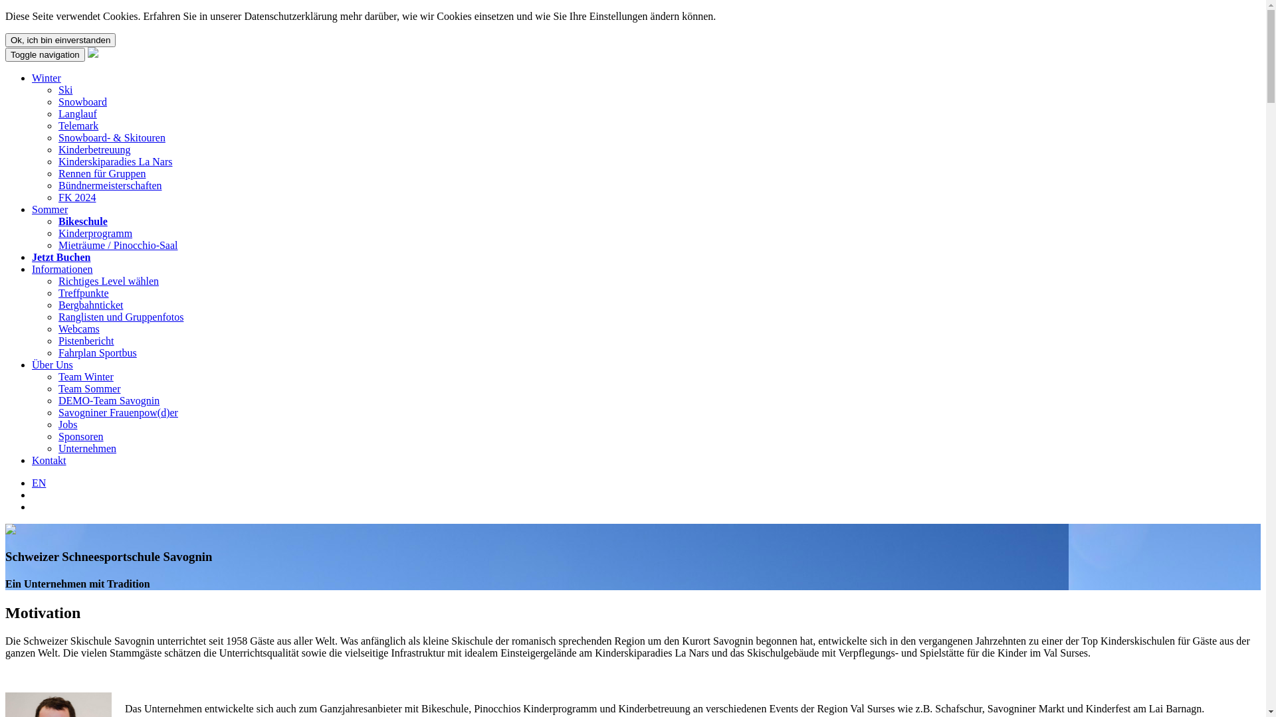  Describe the element at coordinates (116, 162) in the screenshot. I see `Kinderskiparadies La Nars` at that location.